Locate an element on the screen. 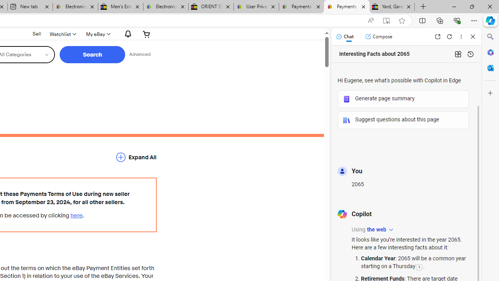  Enter Immersive Reader (F9) is located at coordinates (386, 21).